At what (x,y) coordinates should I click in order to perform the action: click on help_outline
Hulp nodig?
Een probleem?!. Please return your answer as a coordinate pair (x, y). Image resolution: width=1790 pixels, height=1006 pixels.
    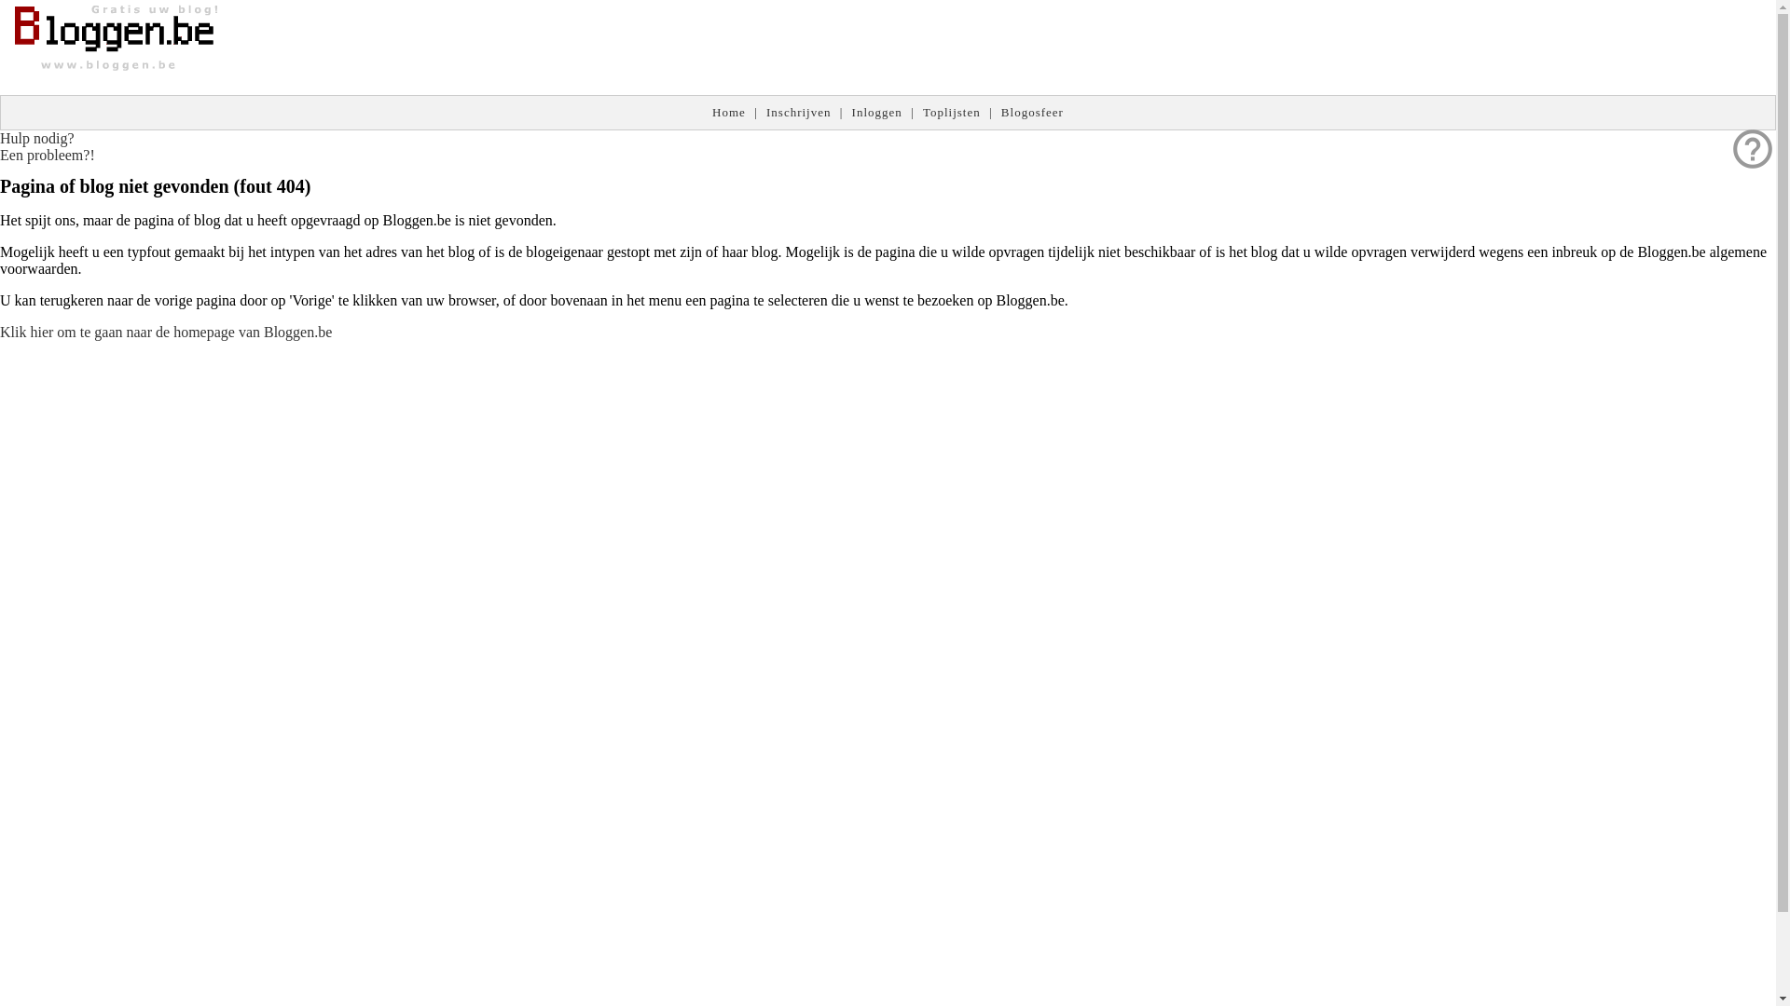
    Looking at the image, I should click on (48, 147).